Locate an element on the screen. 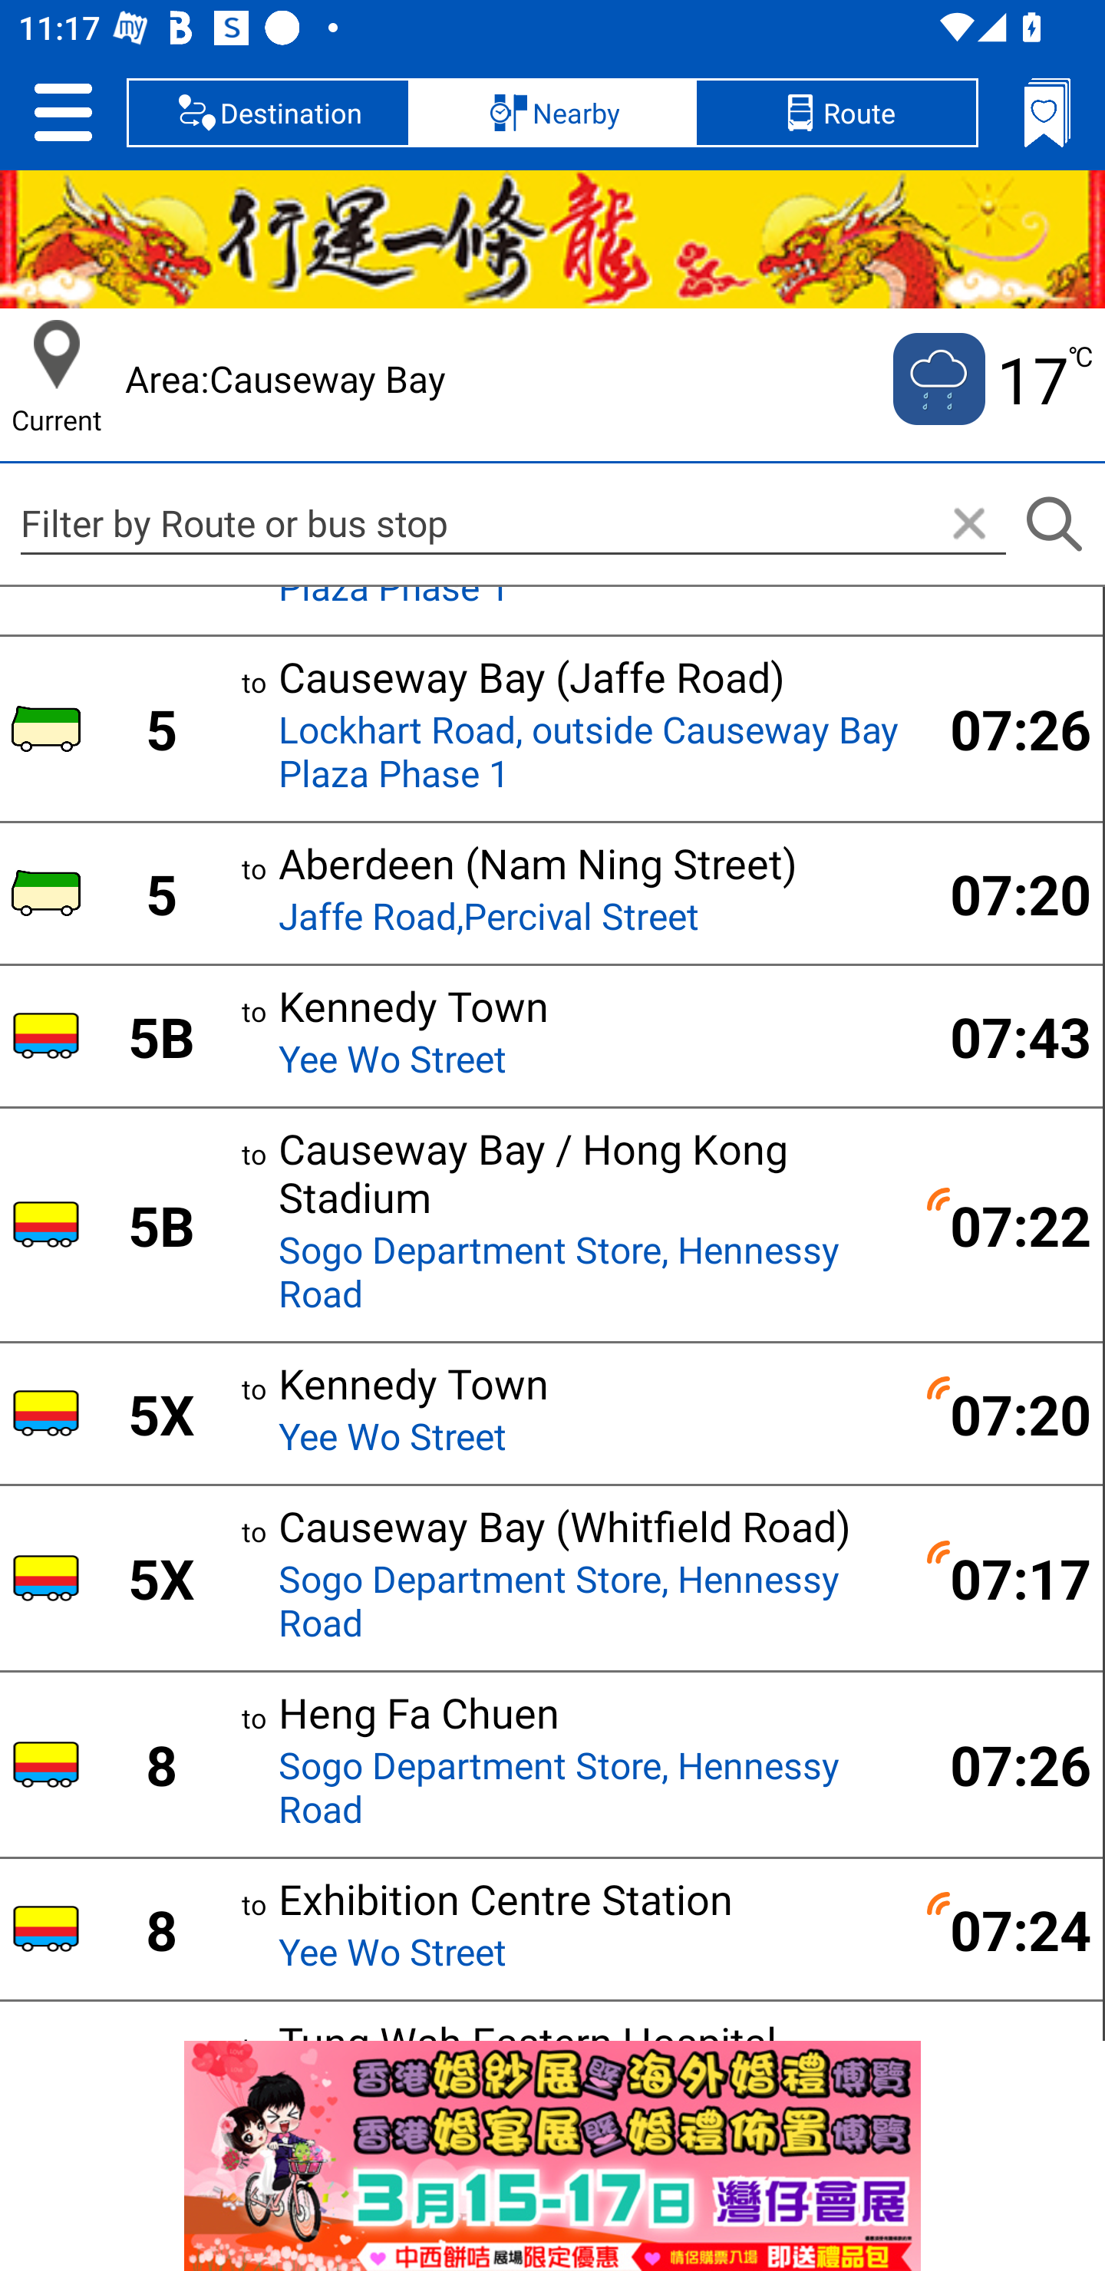 This screenshot has width=1105, height=2271. Lunar New Year 2024 is located at coordinates (552, 239).